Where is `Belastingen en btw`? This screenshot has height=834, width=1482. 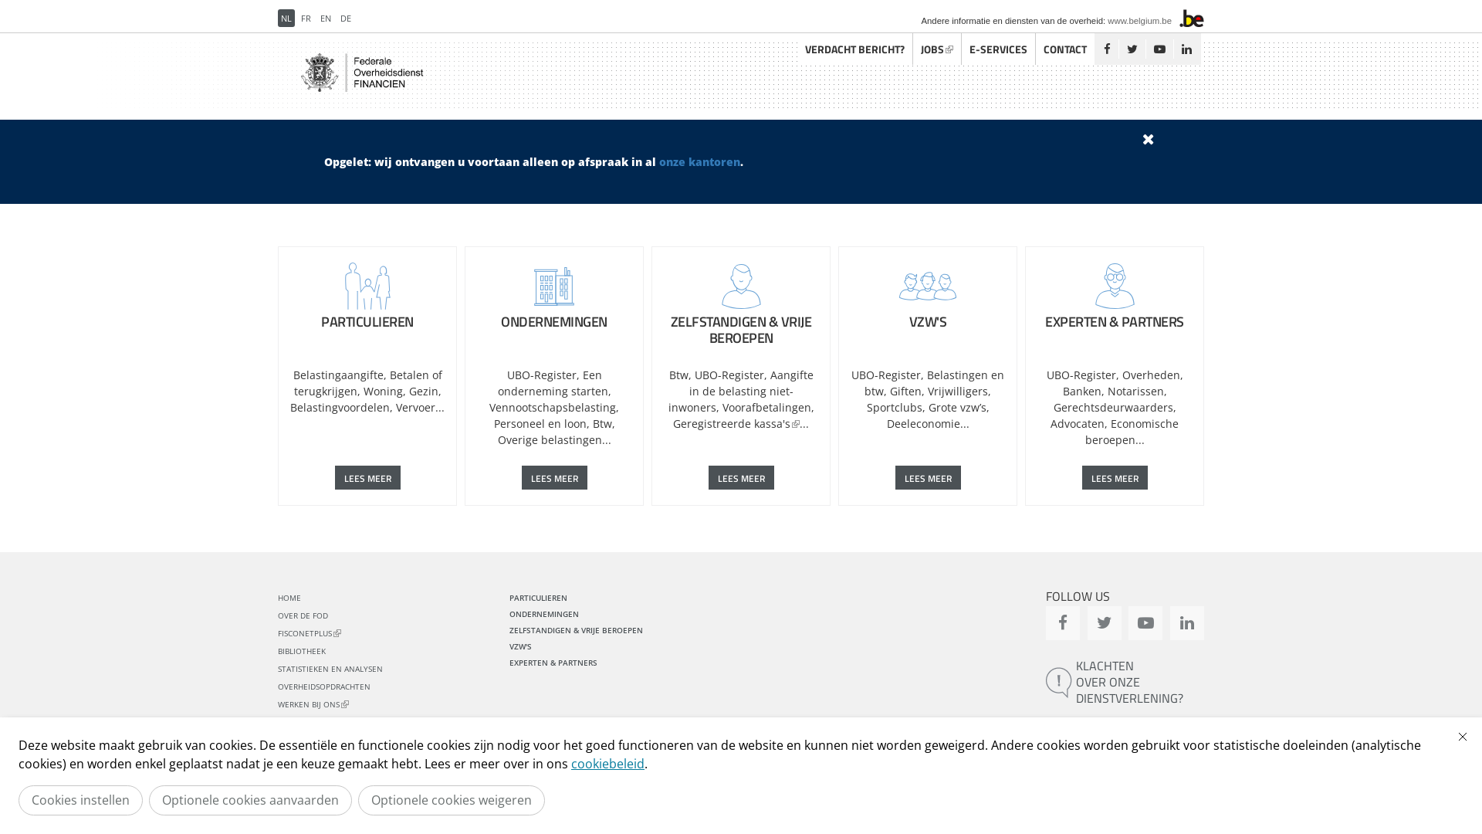
Belastingen en btw is located at coordinates (934, 383).